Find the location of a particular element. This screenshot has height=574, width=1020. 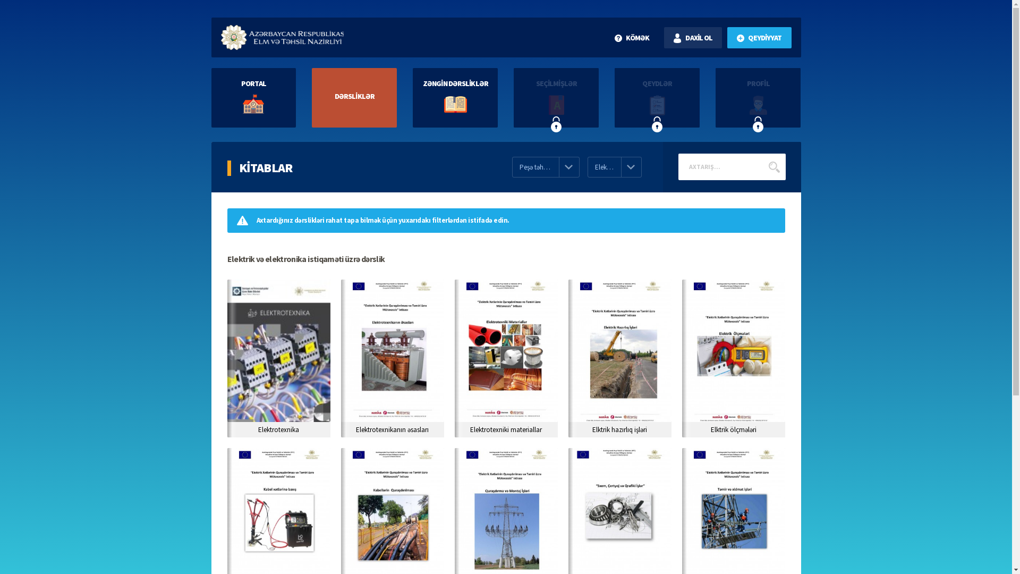

Elektrotexniki materiallar is located at coordinates (506, 358).